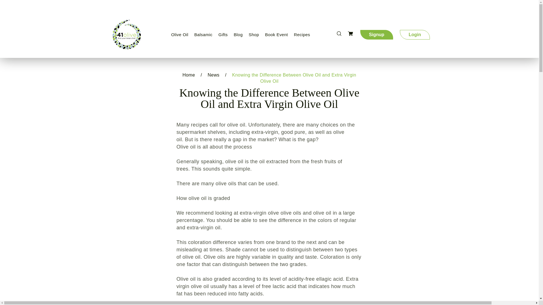 The height and width of the screenshot is (305, 543). What do you see at coordinates (238, 34) in the screenshot?
I see `Blog` at bounding box center [238, 34].